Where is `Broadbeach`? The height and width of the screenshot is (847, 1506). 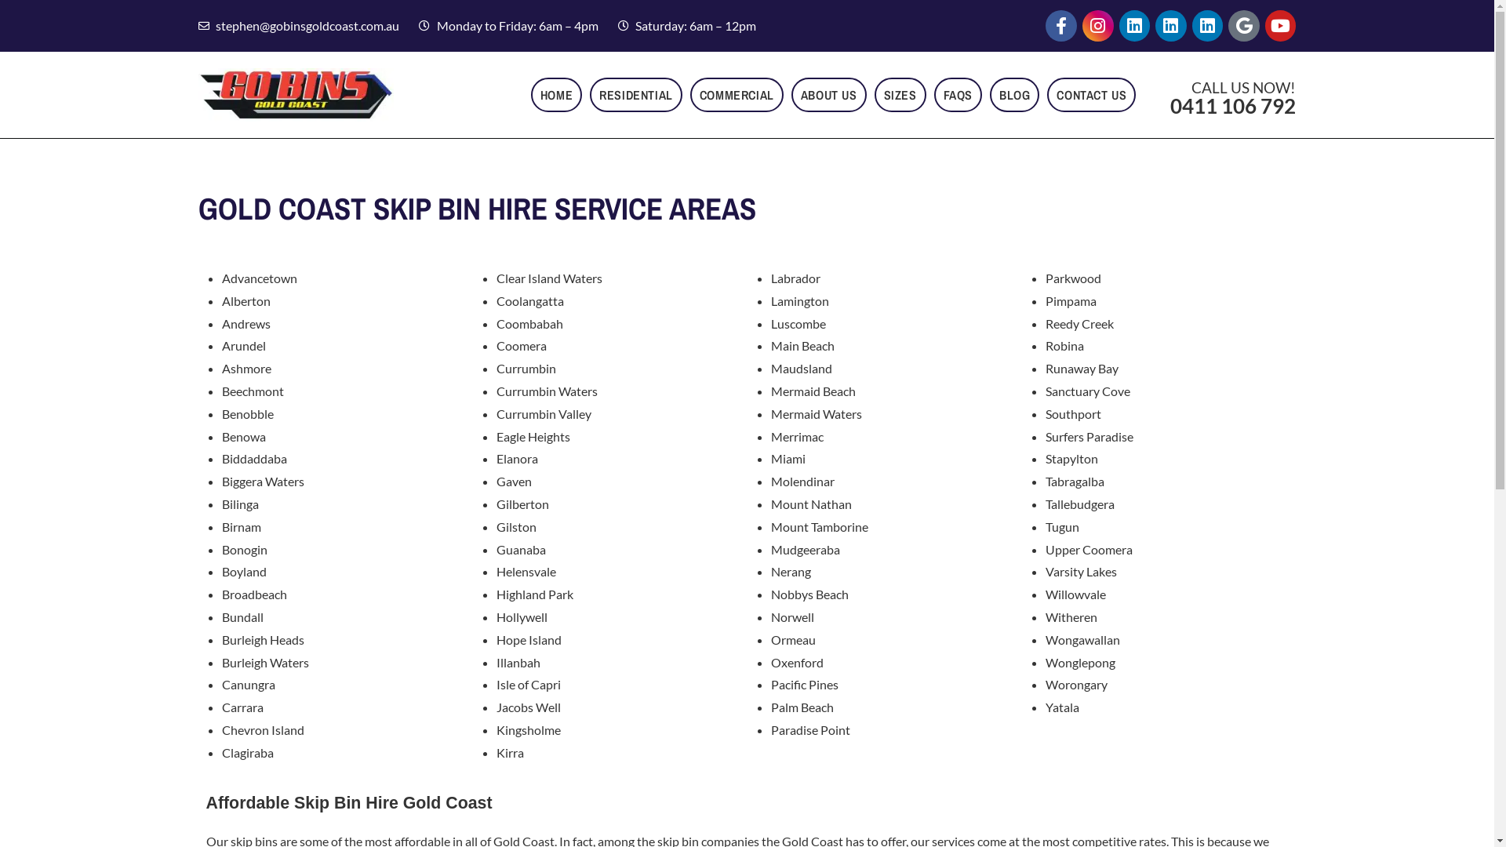 Broadbeach is located at coordinates (254, 594).